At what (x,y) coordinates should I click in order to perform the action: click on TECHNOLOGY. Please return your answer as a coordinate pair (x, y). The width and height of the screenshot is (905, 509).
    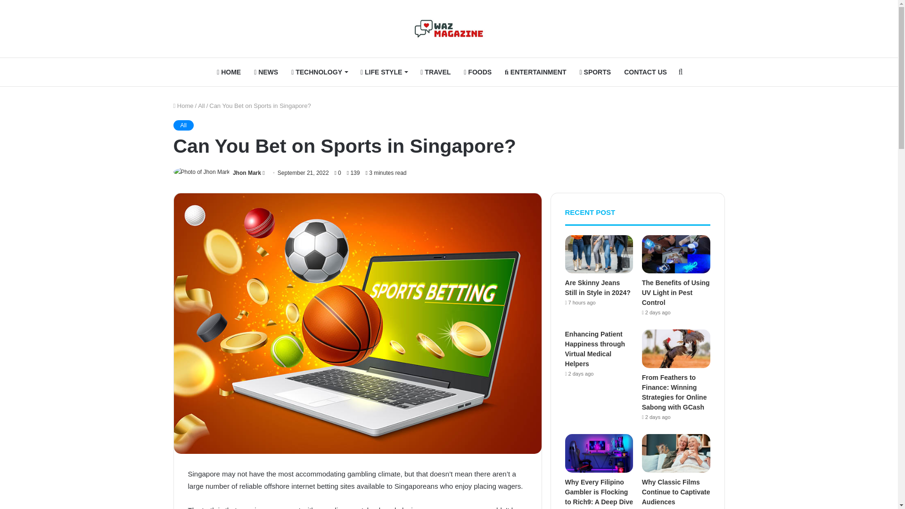
    Looking at the image, I should click on (319, 72).